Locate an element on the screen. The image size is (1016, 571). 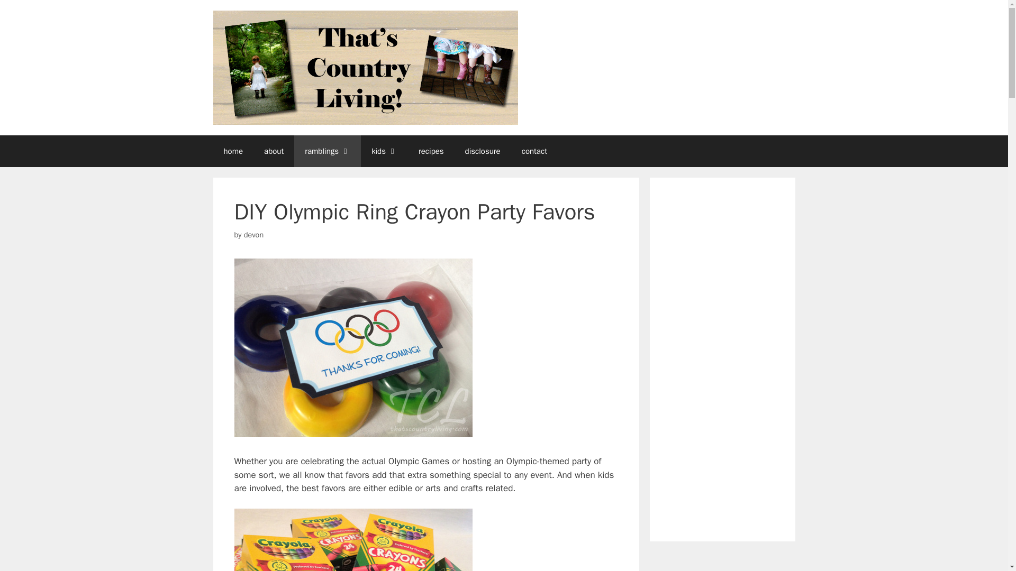
View all posts by devon is located at coordinates (253, 235).